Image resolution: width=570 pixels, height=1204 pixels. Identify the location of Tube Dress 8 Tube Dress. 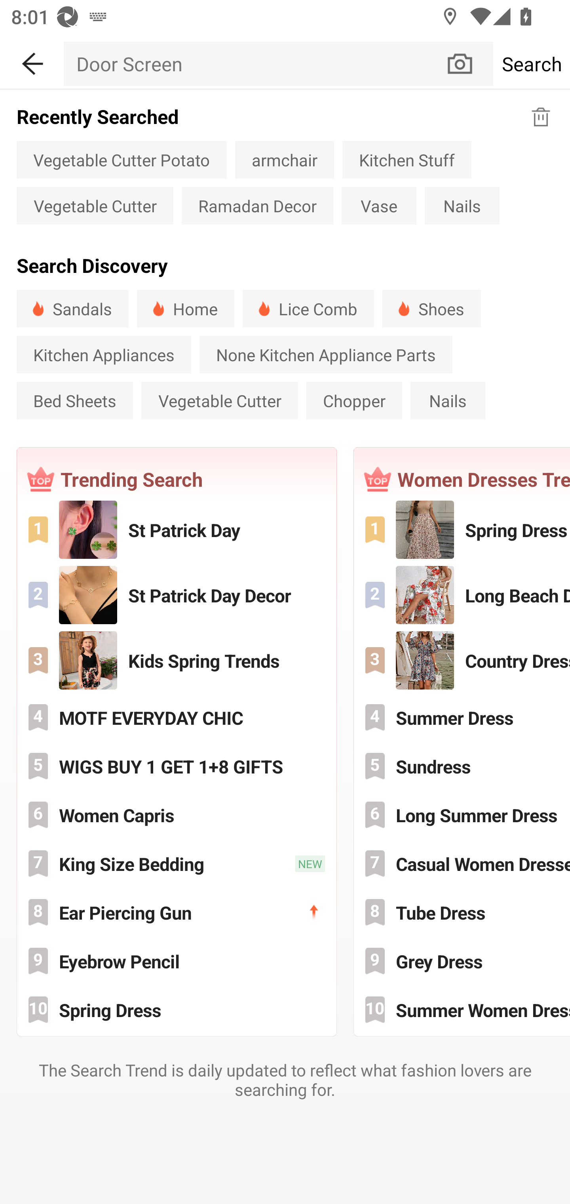
(462, 912).